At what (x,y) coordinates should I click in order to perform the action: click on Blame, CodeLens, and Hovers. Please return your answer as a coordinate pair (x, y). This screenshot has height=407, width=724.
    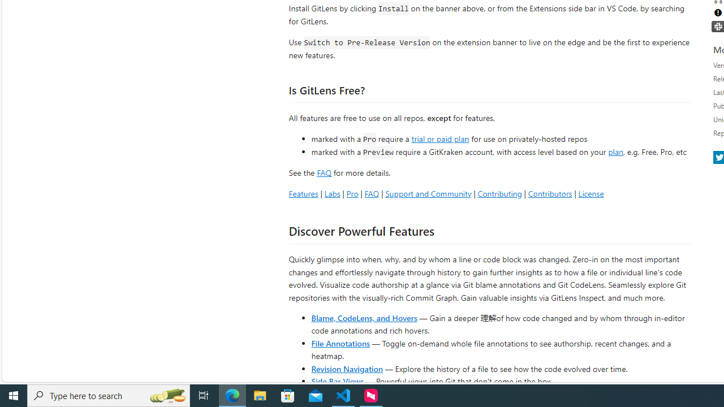
    Looking at the image, I should click on (364, 318).